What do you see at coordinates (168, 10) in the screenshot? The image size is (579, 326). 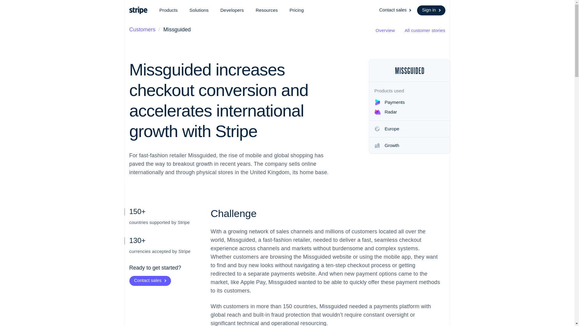 I see `Products` at bounding box center [168, 10].